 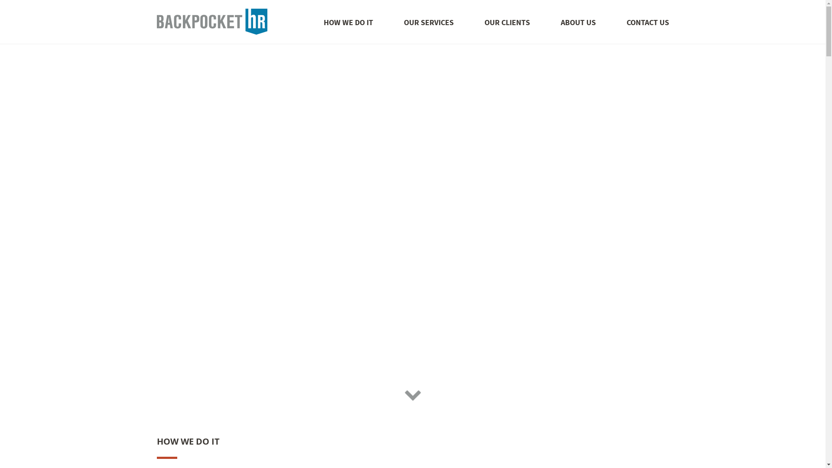 What do you see at coordinates (507, 23) in the screenshot?
I see `OUR CLIENTS` at bounding box center [507, 23].